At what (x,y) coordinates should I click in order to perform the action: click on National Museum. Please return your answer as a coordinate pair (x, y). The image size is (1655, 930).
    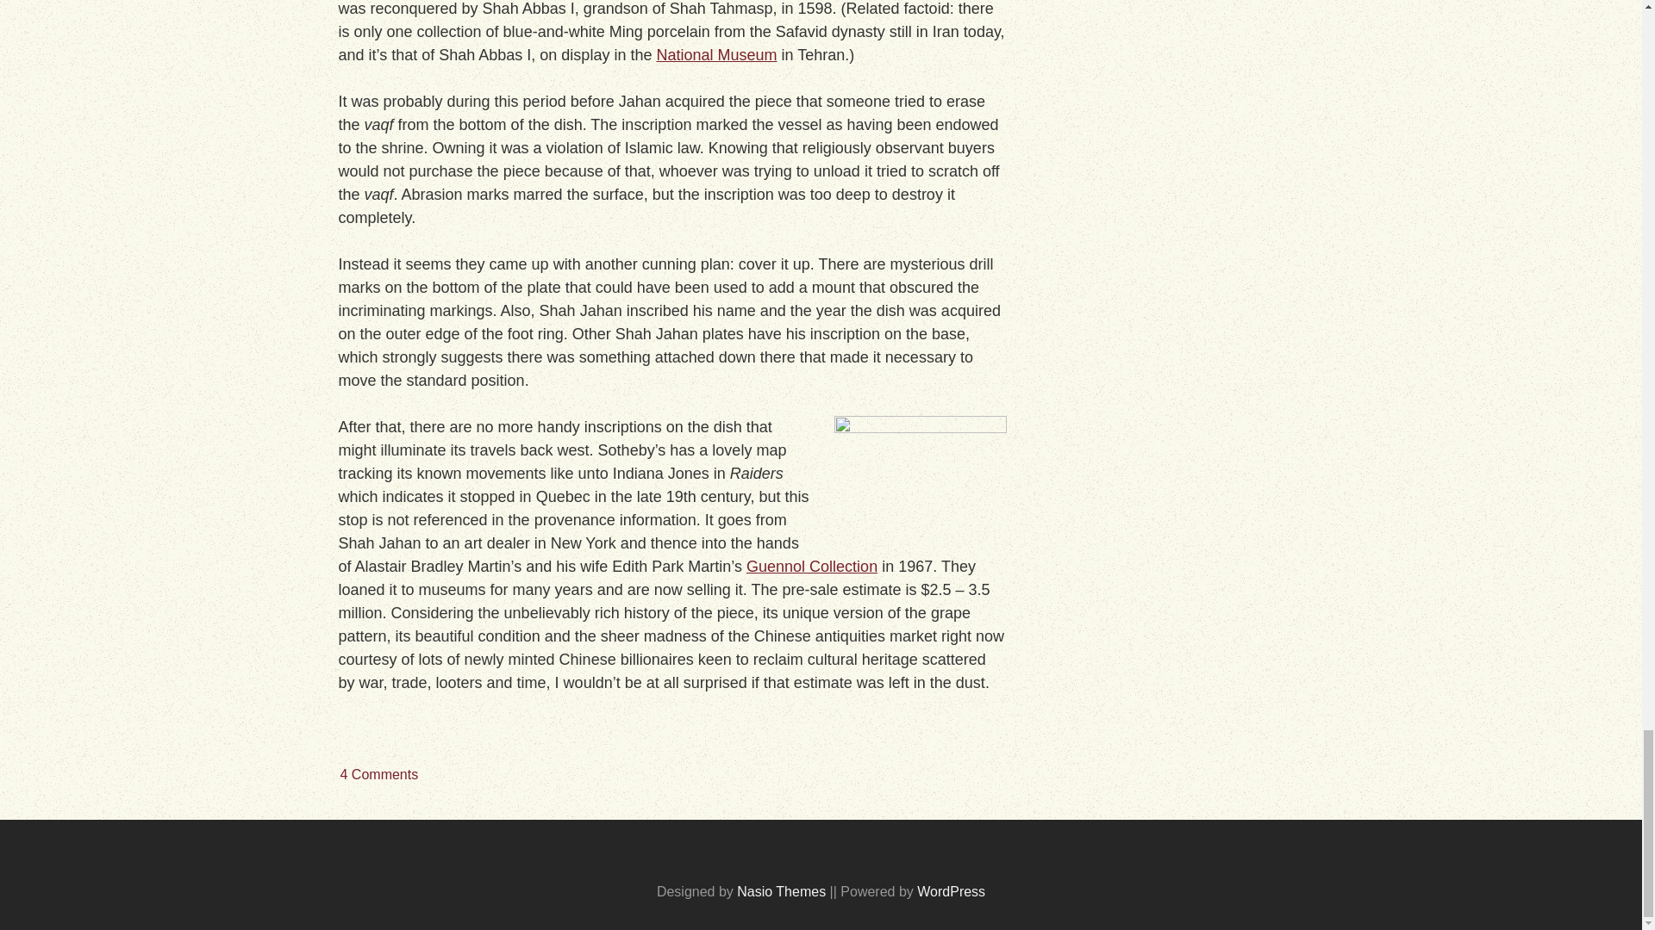
    Looking at the image, I should click on (715, 55).